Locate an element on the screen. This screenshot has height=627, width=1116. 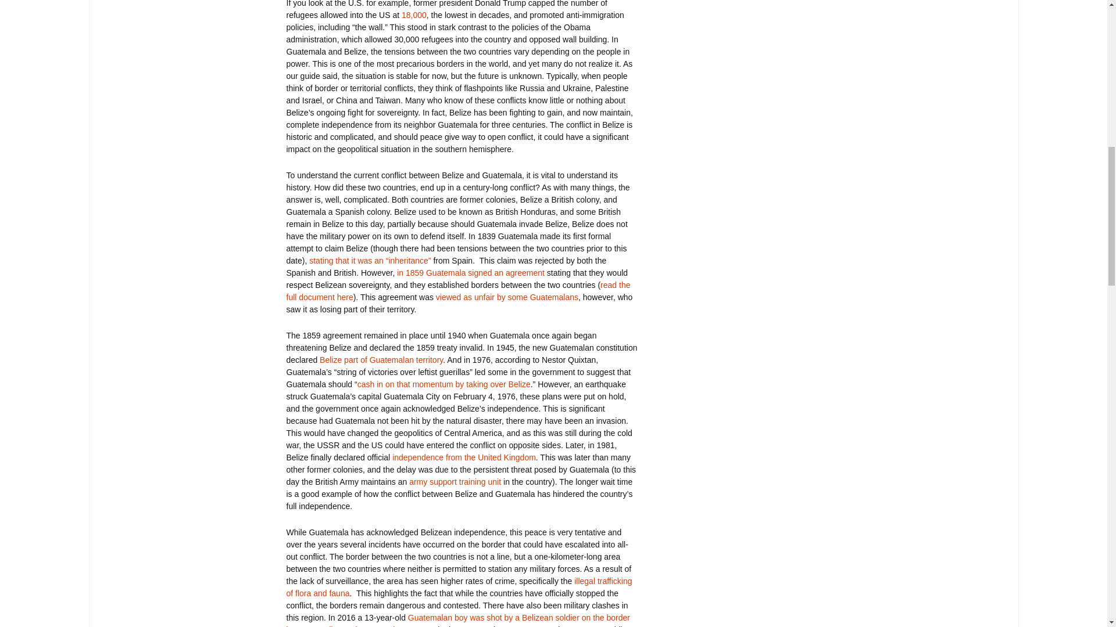
viewed as u is located at coordinates (457, 297).